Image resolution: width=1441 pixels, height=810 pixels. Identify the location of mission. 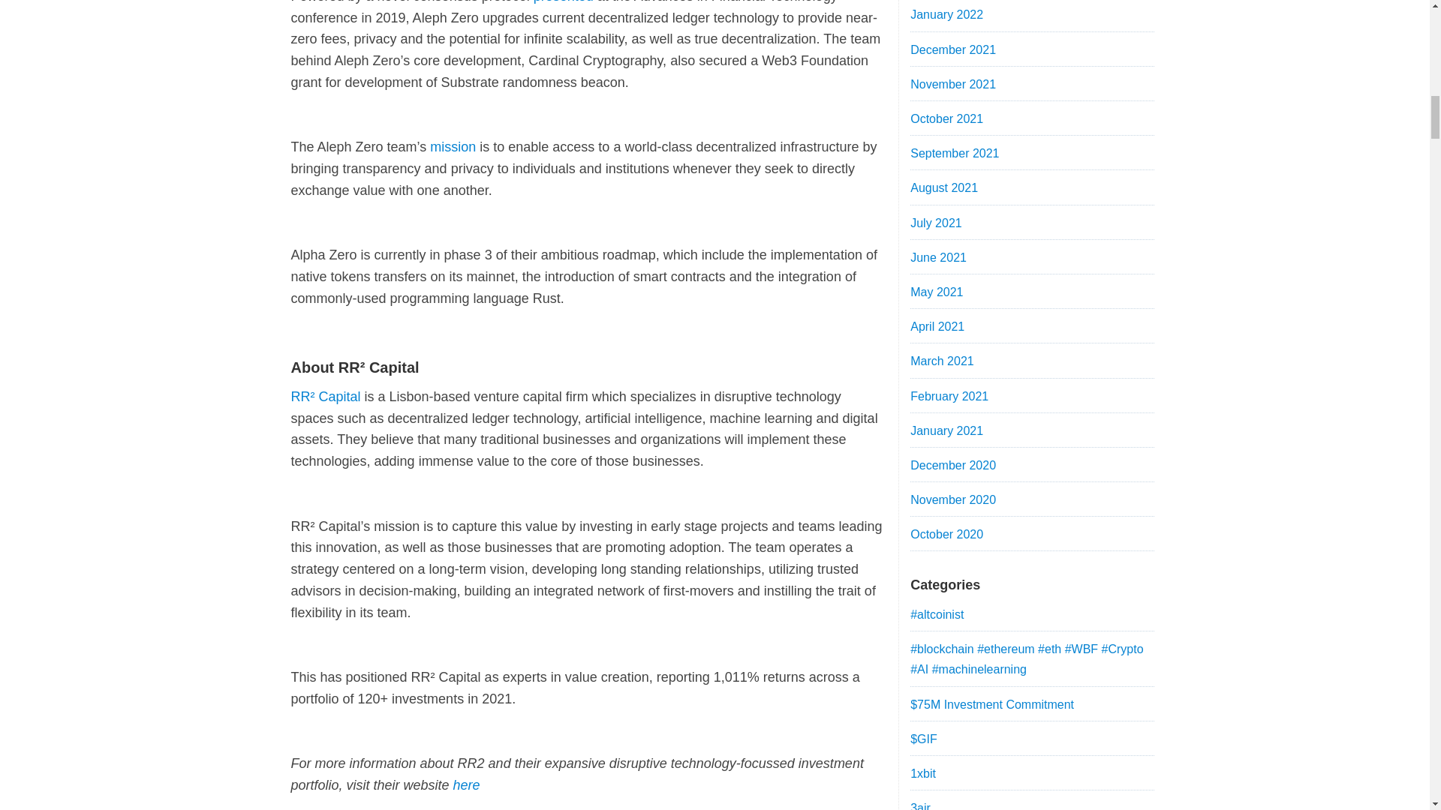
(452, 147).